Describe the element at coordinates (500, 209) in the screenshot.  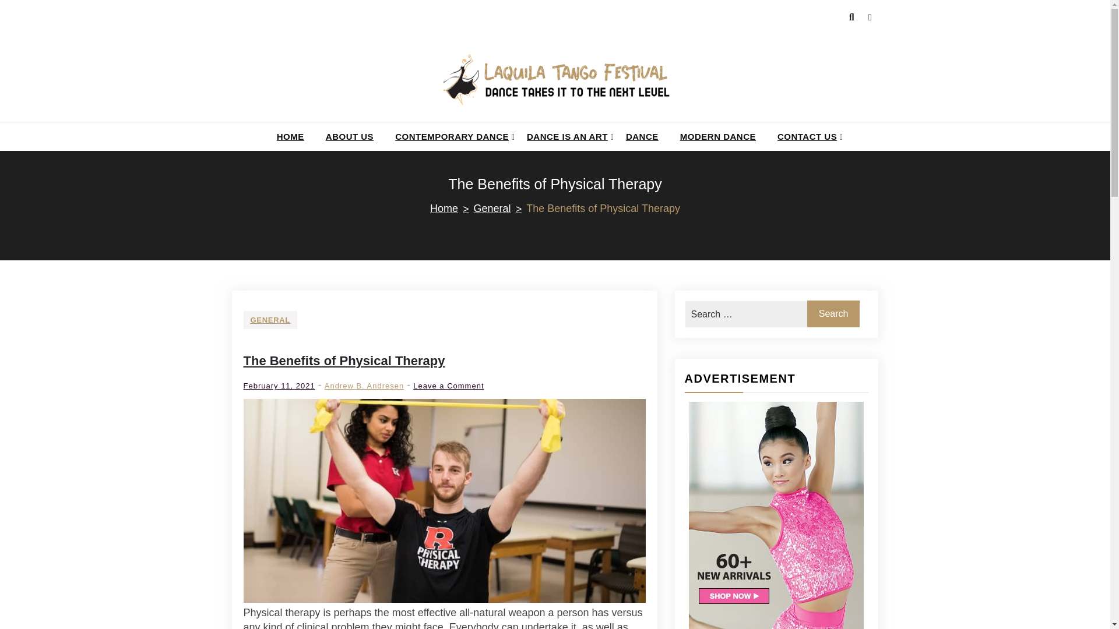
I see `General` at that location.